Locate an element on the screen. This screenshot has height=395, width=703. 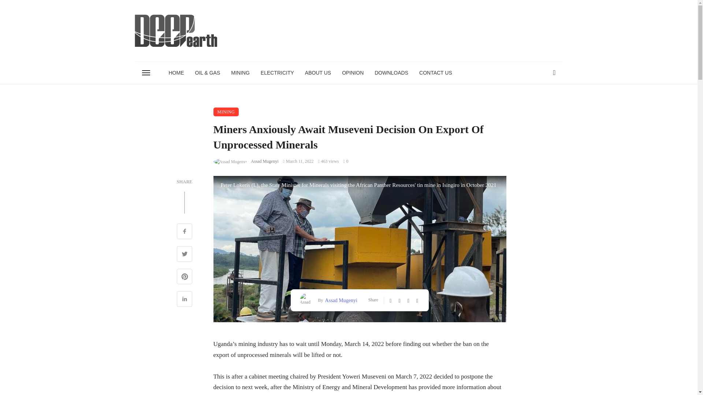
HOME is located at coordinates (176, 72).